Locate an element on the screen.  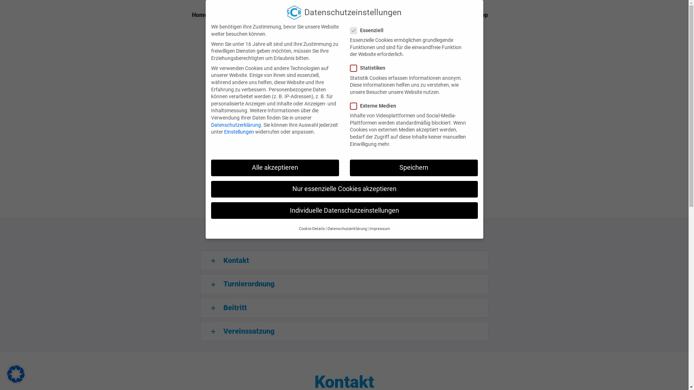
Speichern is located at coordinates (414, 168).